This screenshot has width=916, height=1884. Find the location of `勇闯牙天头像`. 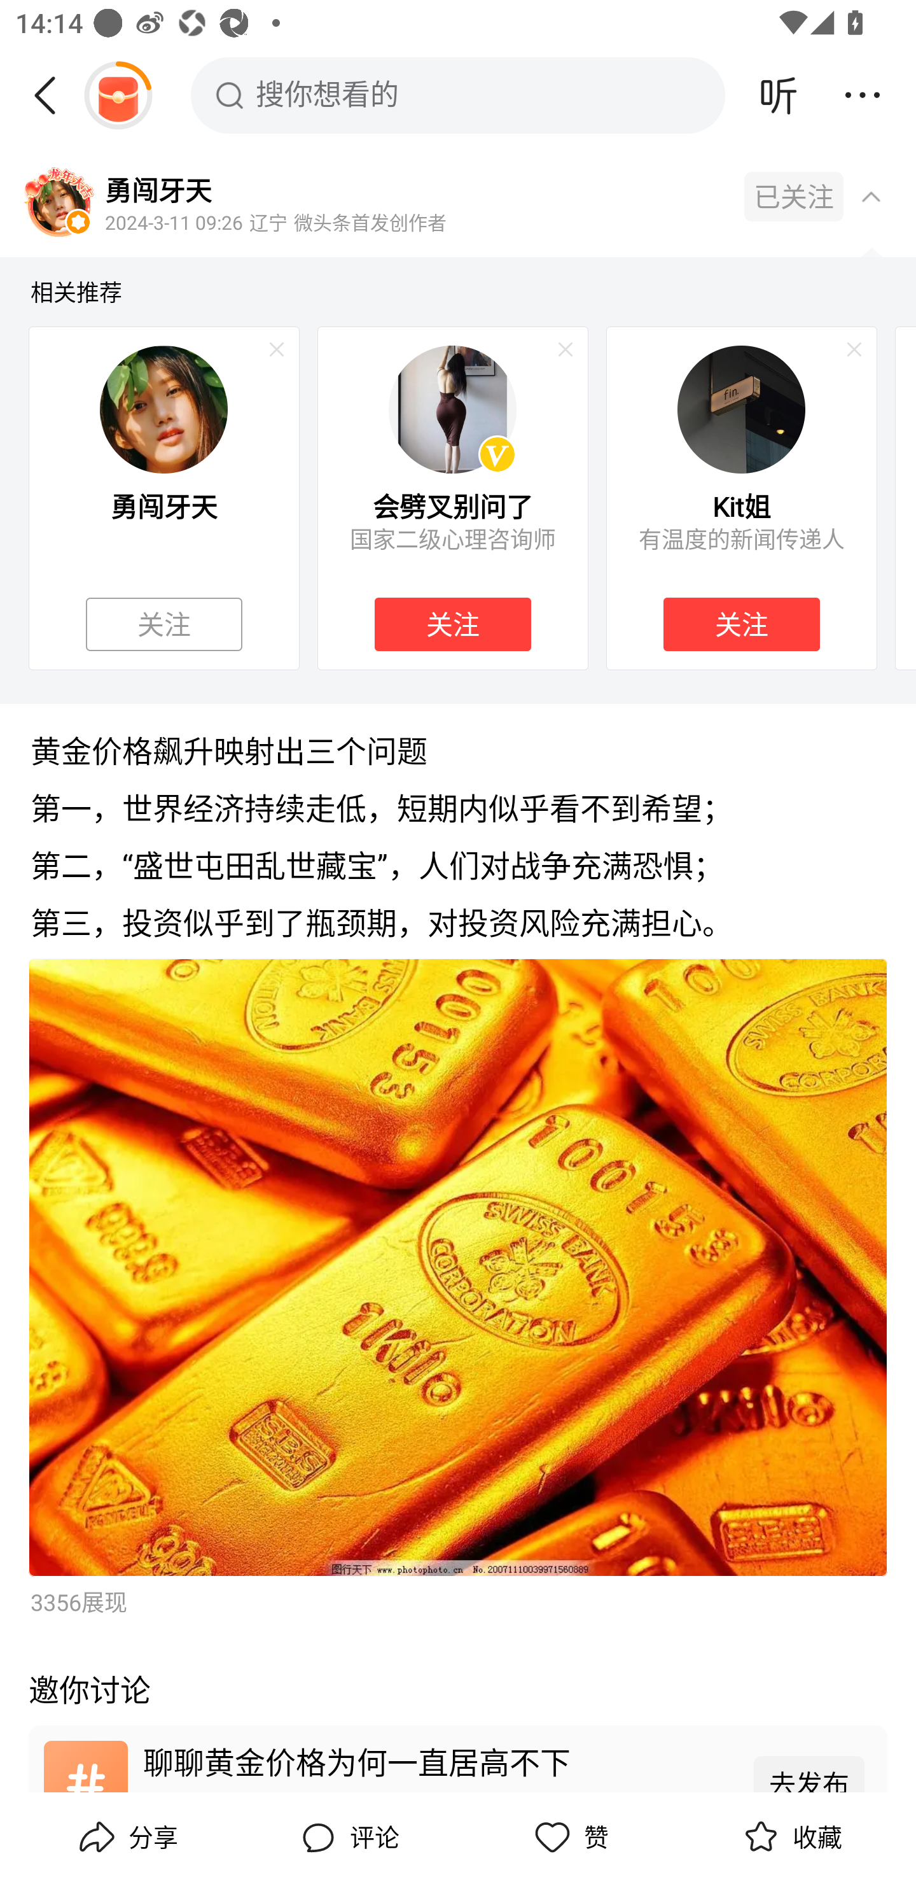

勇闯牙天头像 is located at coordinates (163, 409).